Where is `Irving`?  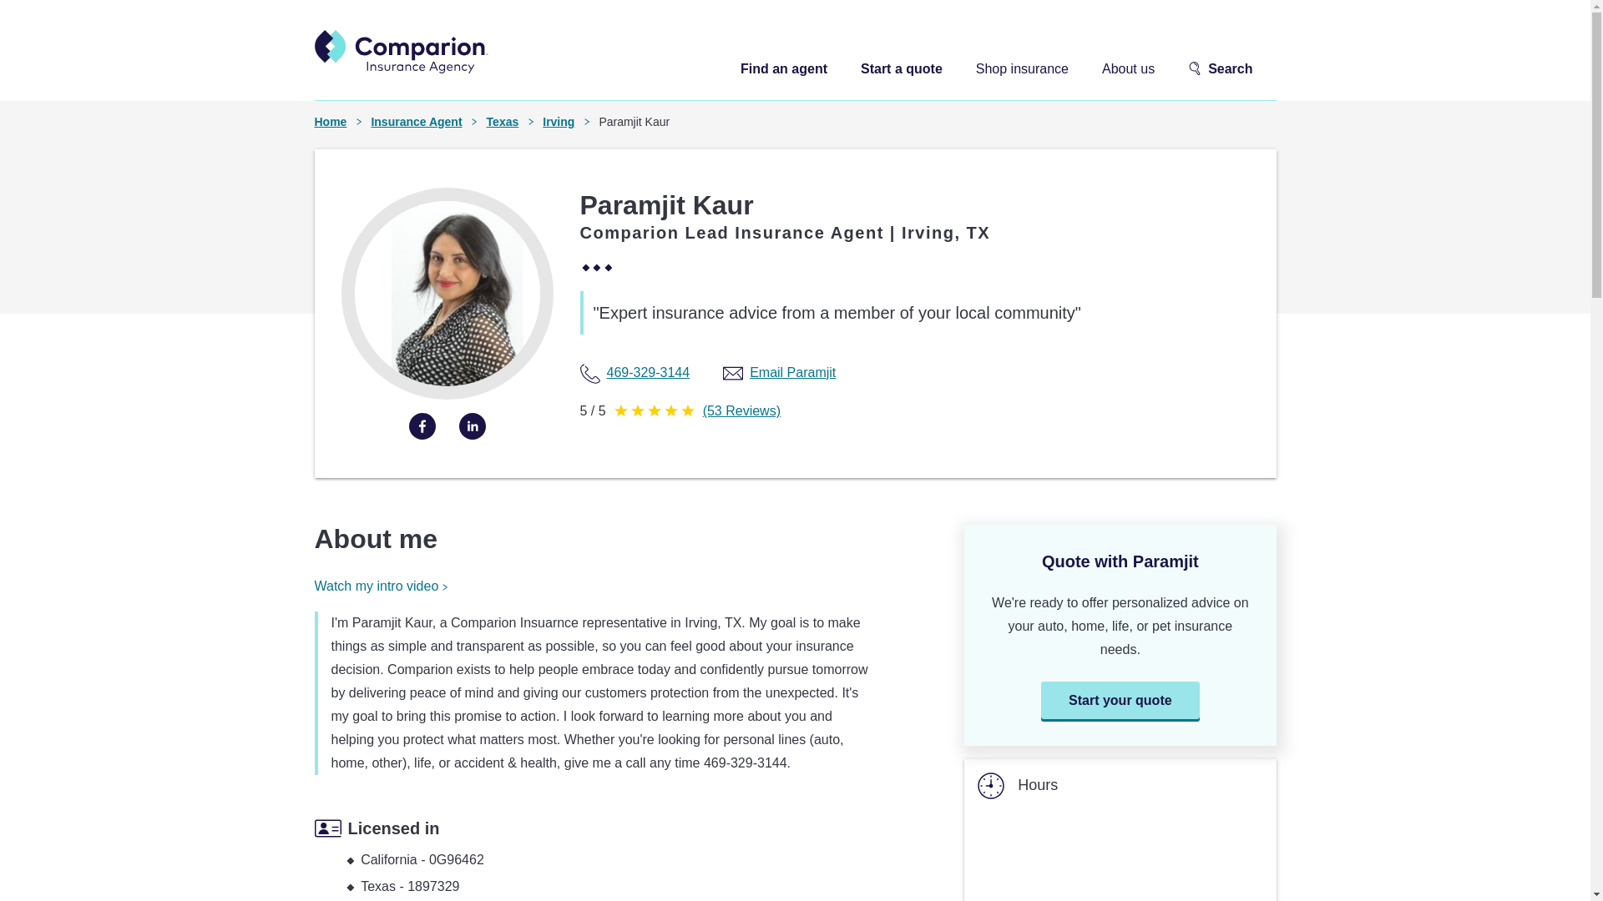 Irving is located at coordinates (558, 122).